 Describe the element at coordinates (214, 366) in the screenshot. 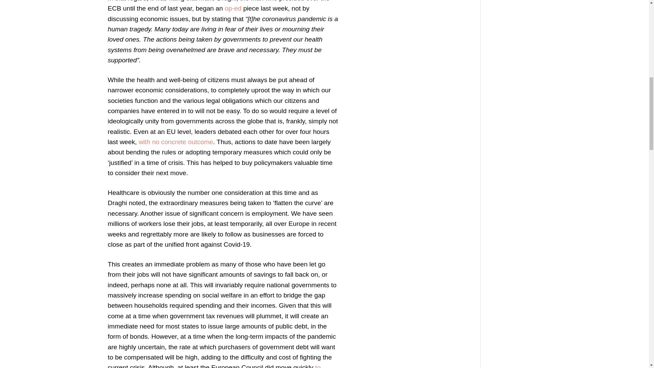

I see `to suspend the fiscal deficit targets` at that location.